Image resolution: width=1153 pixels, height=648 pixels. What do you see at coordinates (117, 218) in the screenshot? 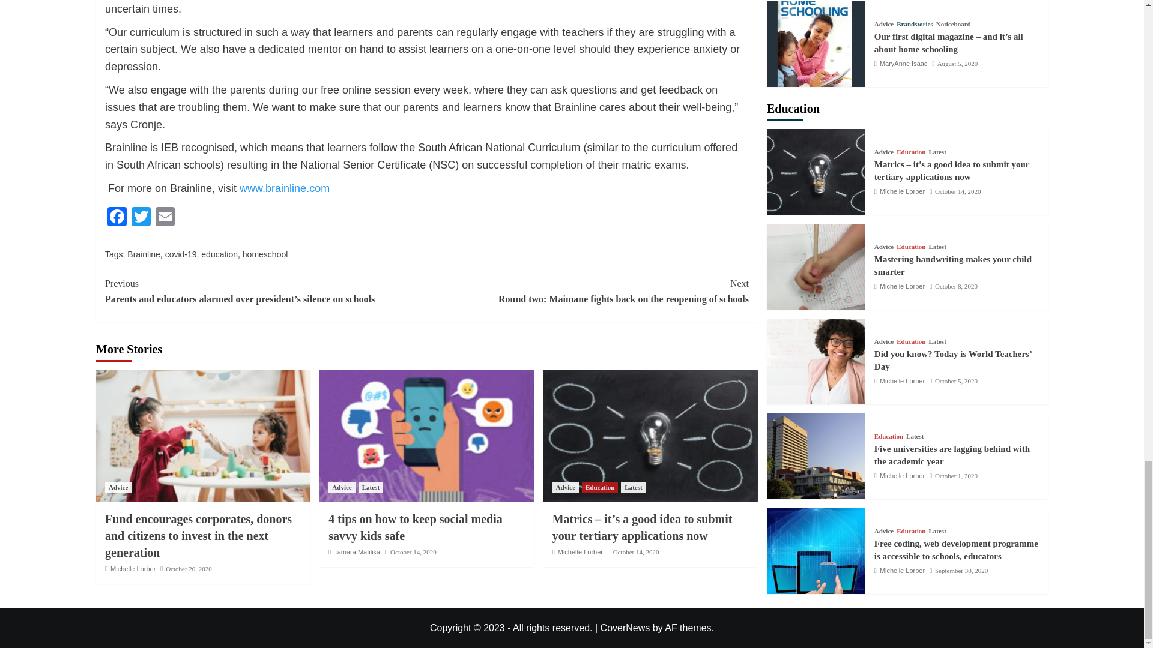
I see `Facebook` at bounding box center [117, 218].